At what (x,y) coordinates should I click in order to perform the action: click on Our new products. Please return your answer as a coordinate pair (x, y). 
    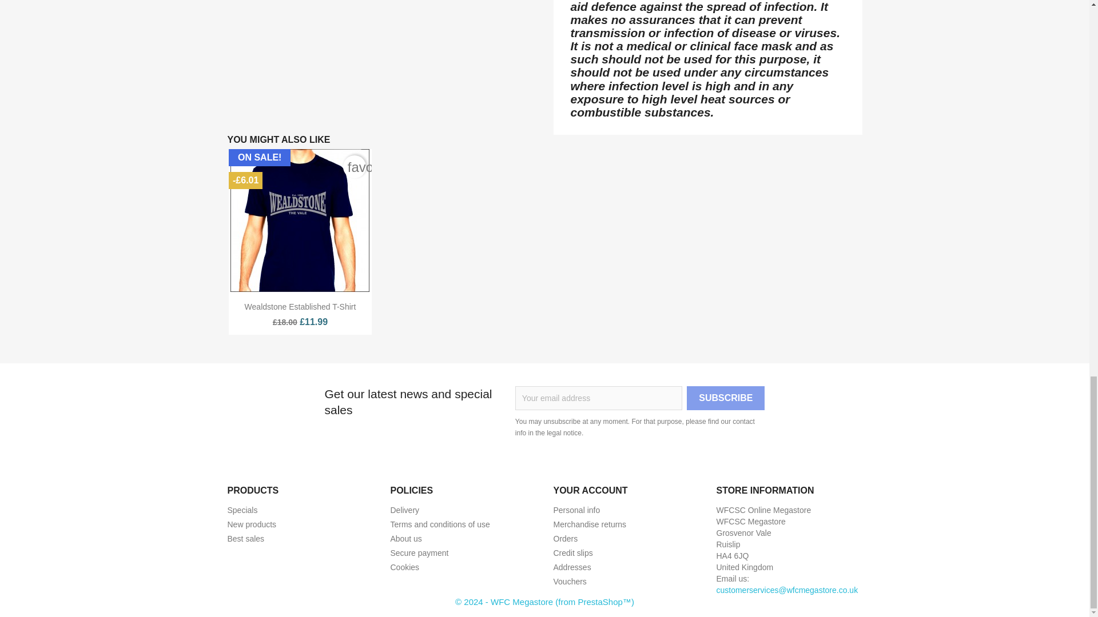
    Looking at the image, I should click on (252, 524).